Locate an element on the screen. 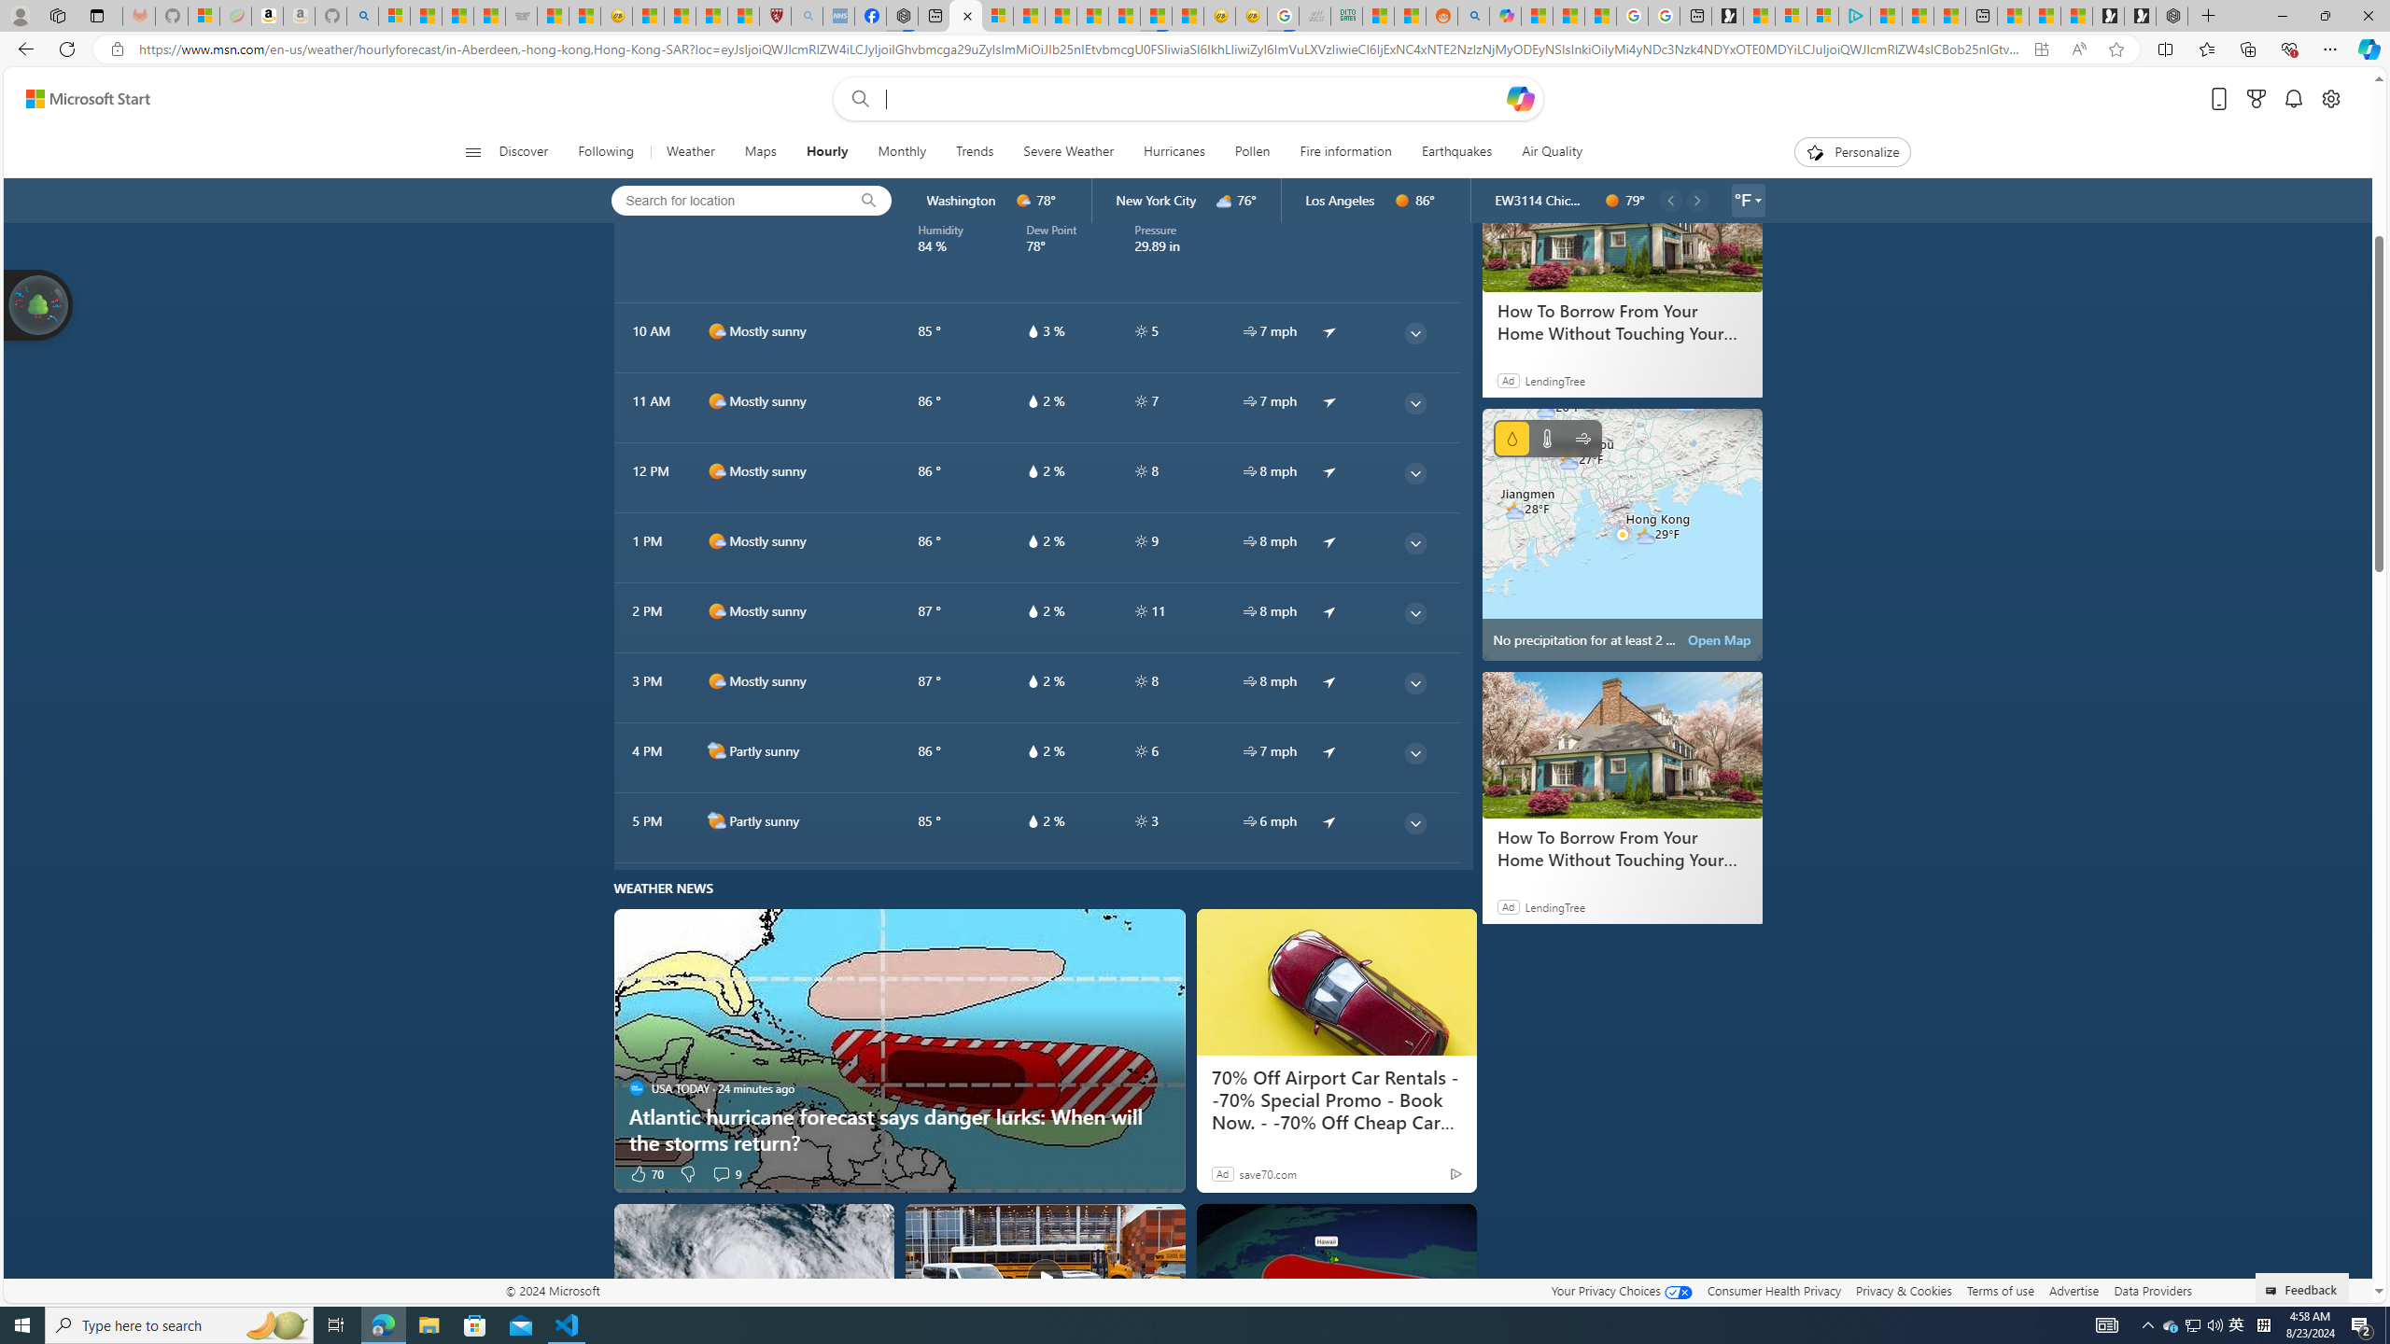 The image size is (2390, 1344). Precipitation is located at coordinates (1511, 439).